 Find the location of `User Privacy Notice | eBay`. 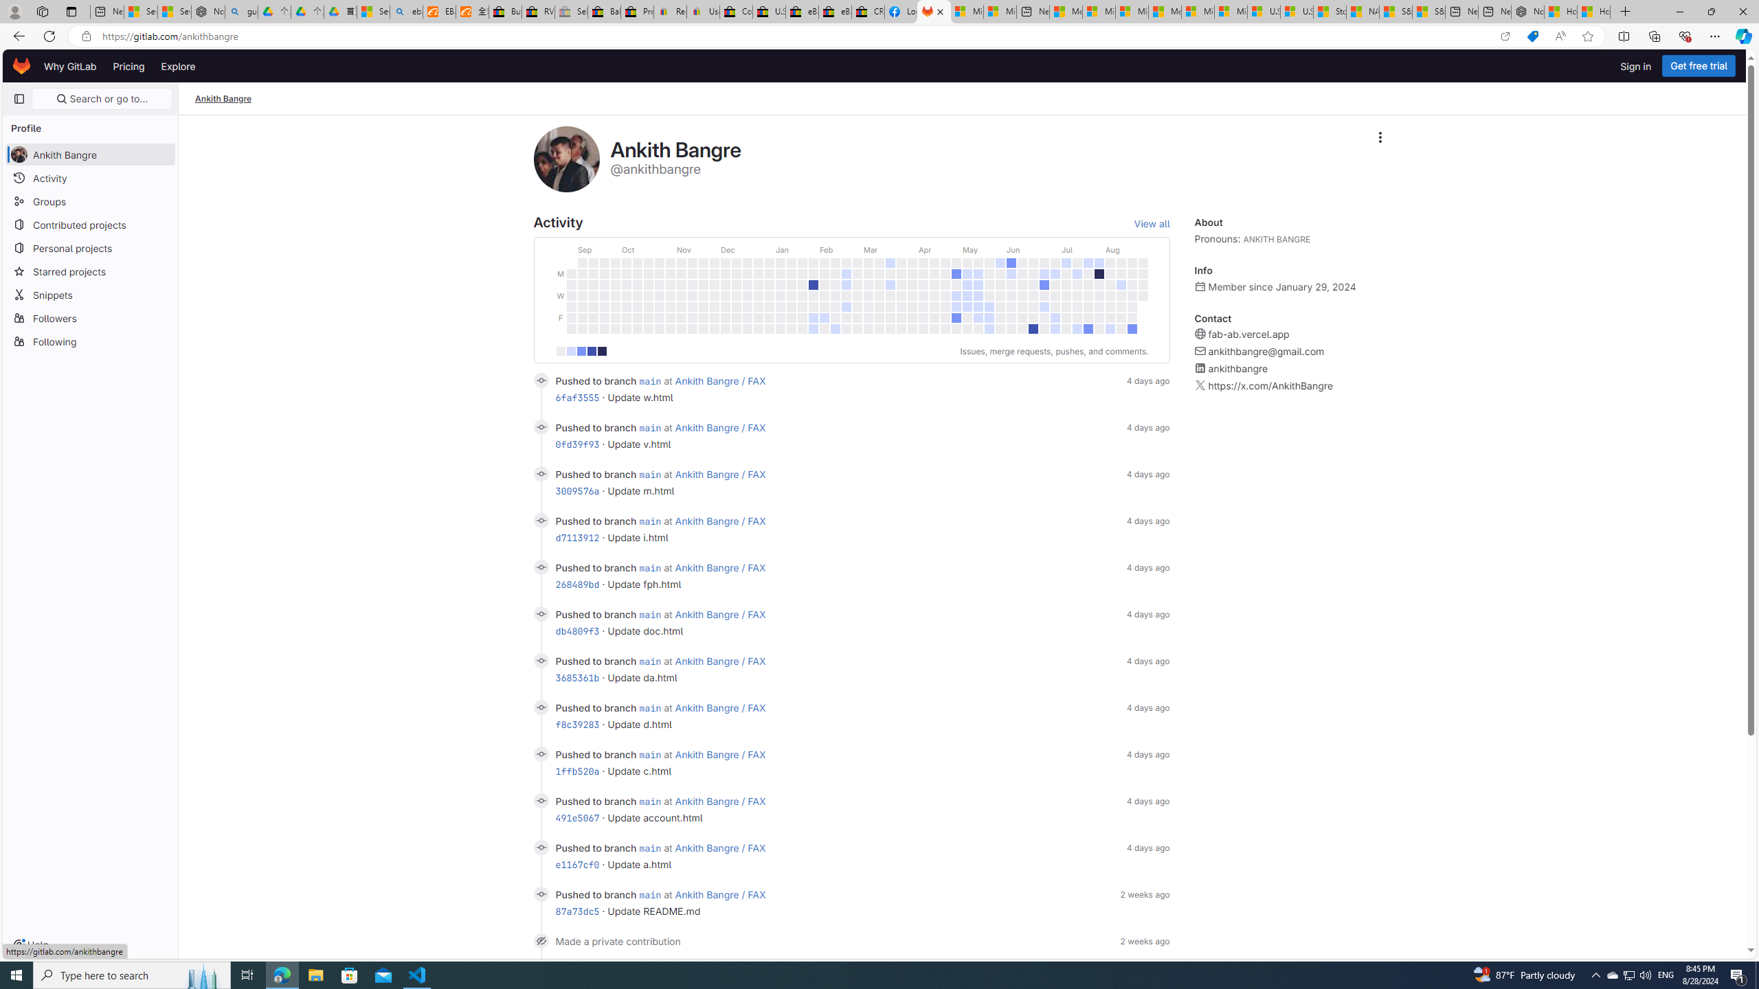

User Privacy Notice | eBay is located at coordinates (702, 12).